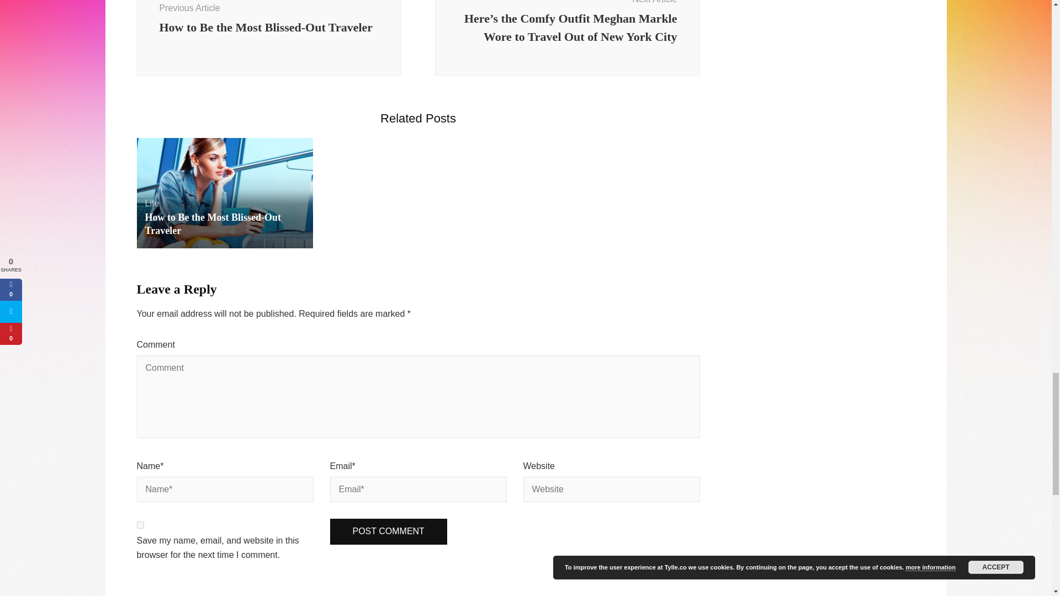  Describe the element at coordinates (212, 224) in the screenshot. I see `How to Be the Most Blissed-Out Traveler` at that location.